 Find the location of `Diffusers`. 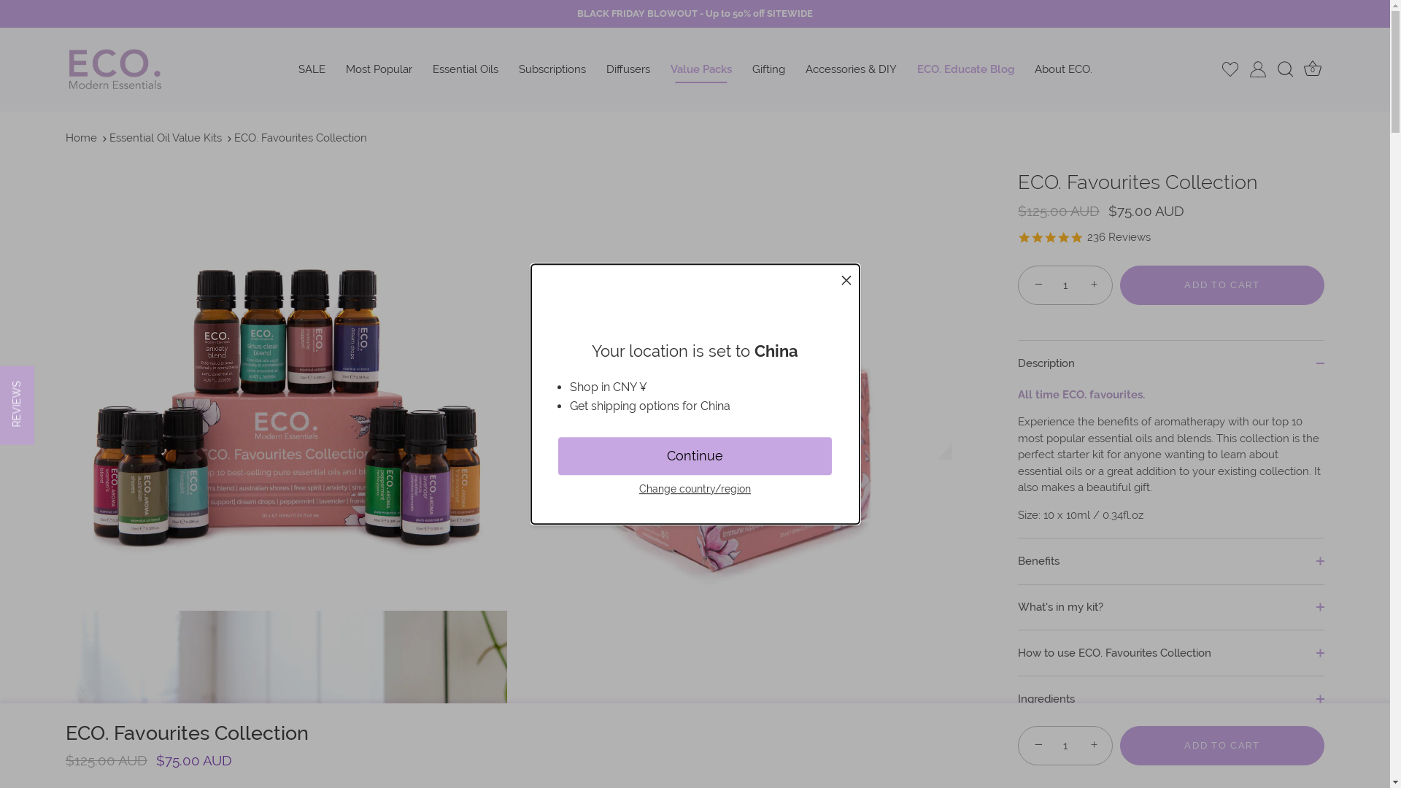

Diffusers is located at coordinates (628, 69).